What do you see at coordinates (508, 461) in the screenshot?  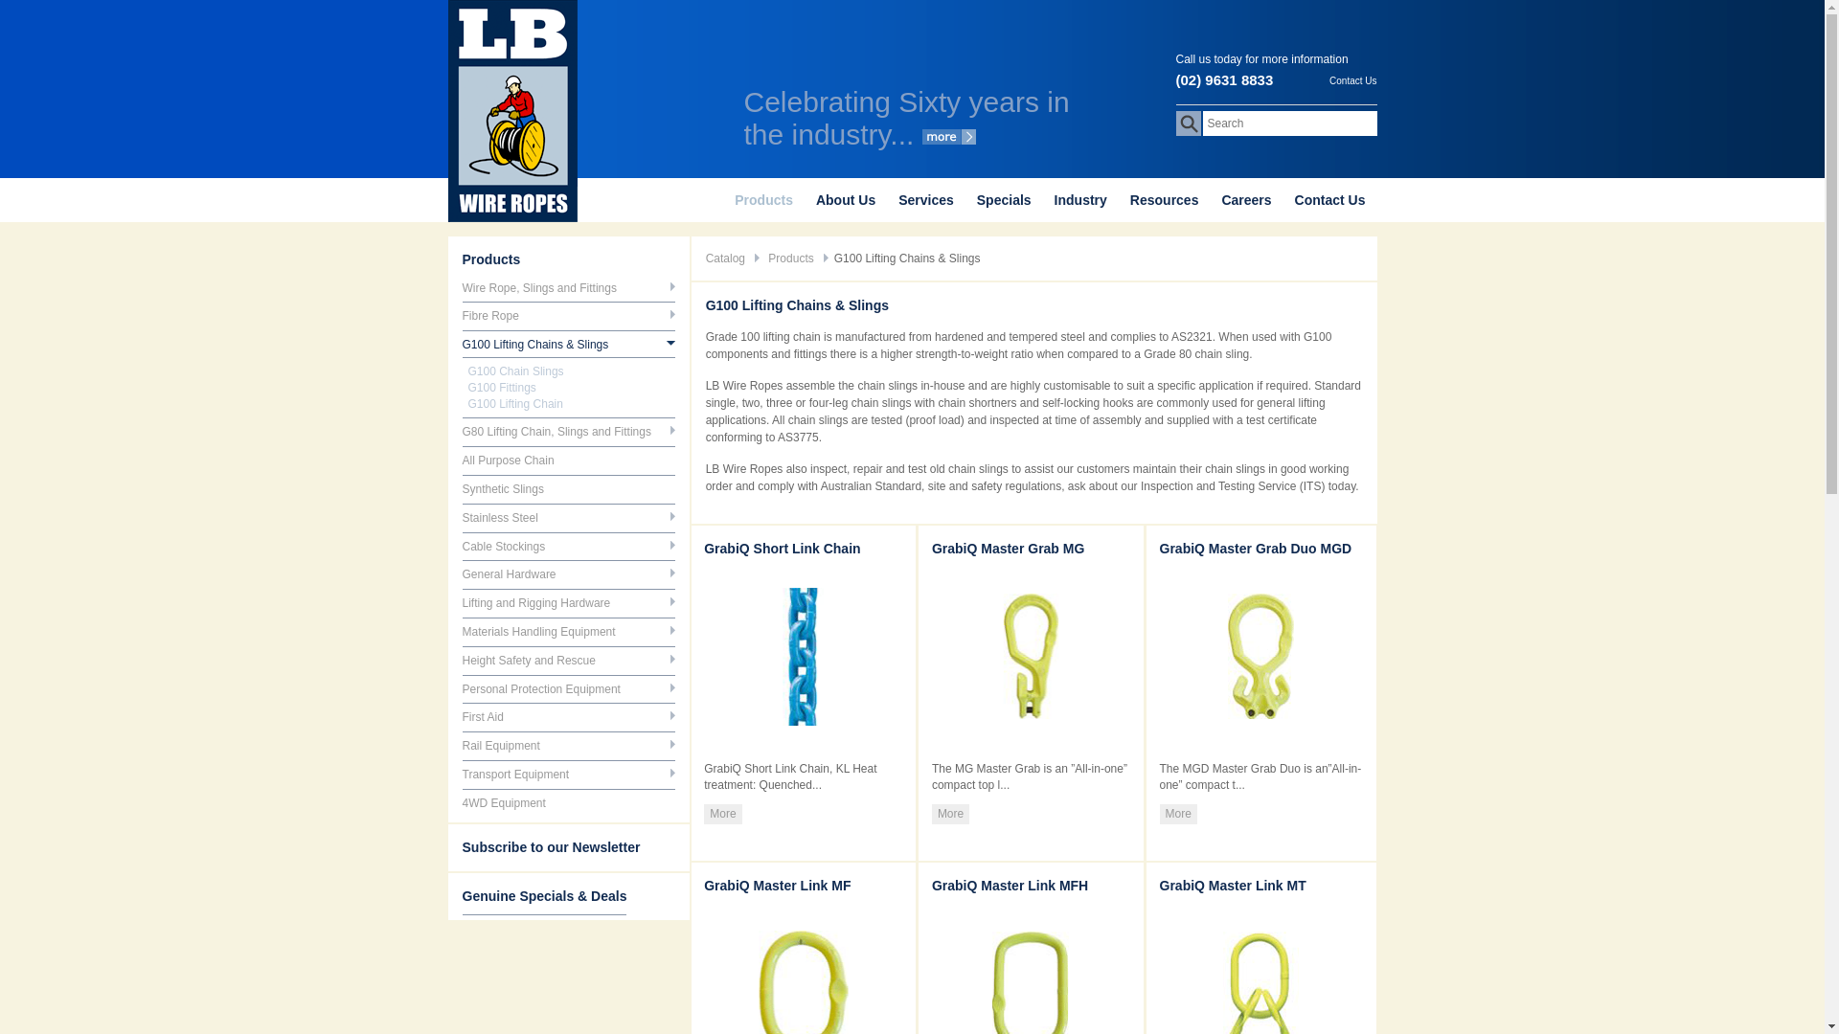 I see `All Purpose Chain` at bounding box center [508, 461].